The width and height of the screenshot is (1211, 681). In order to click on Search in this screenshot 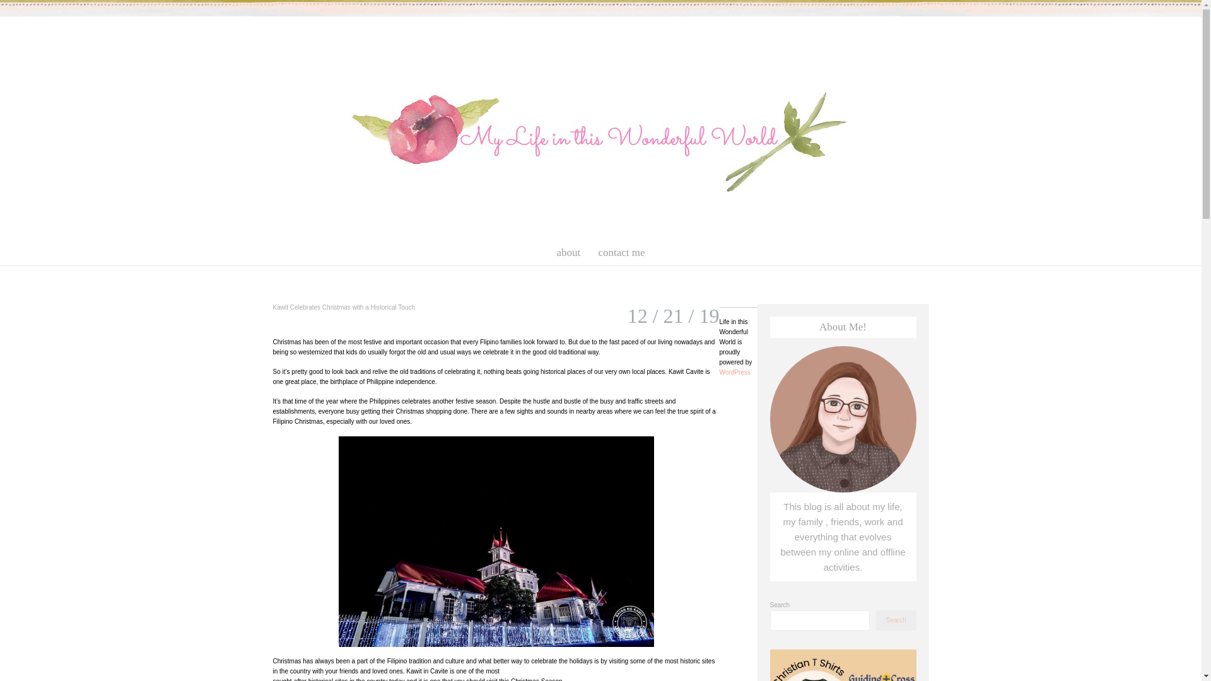, I will do `click(896, 620)`.